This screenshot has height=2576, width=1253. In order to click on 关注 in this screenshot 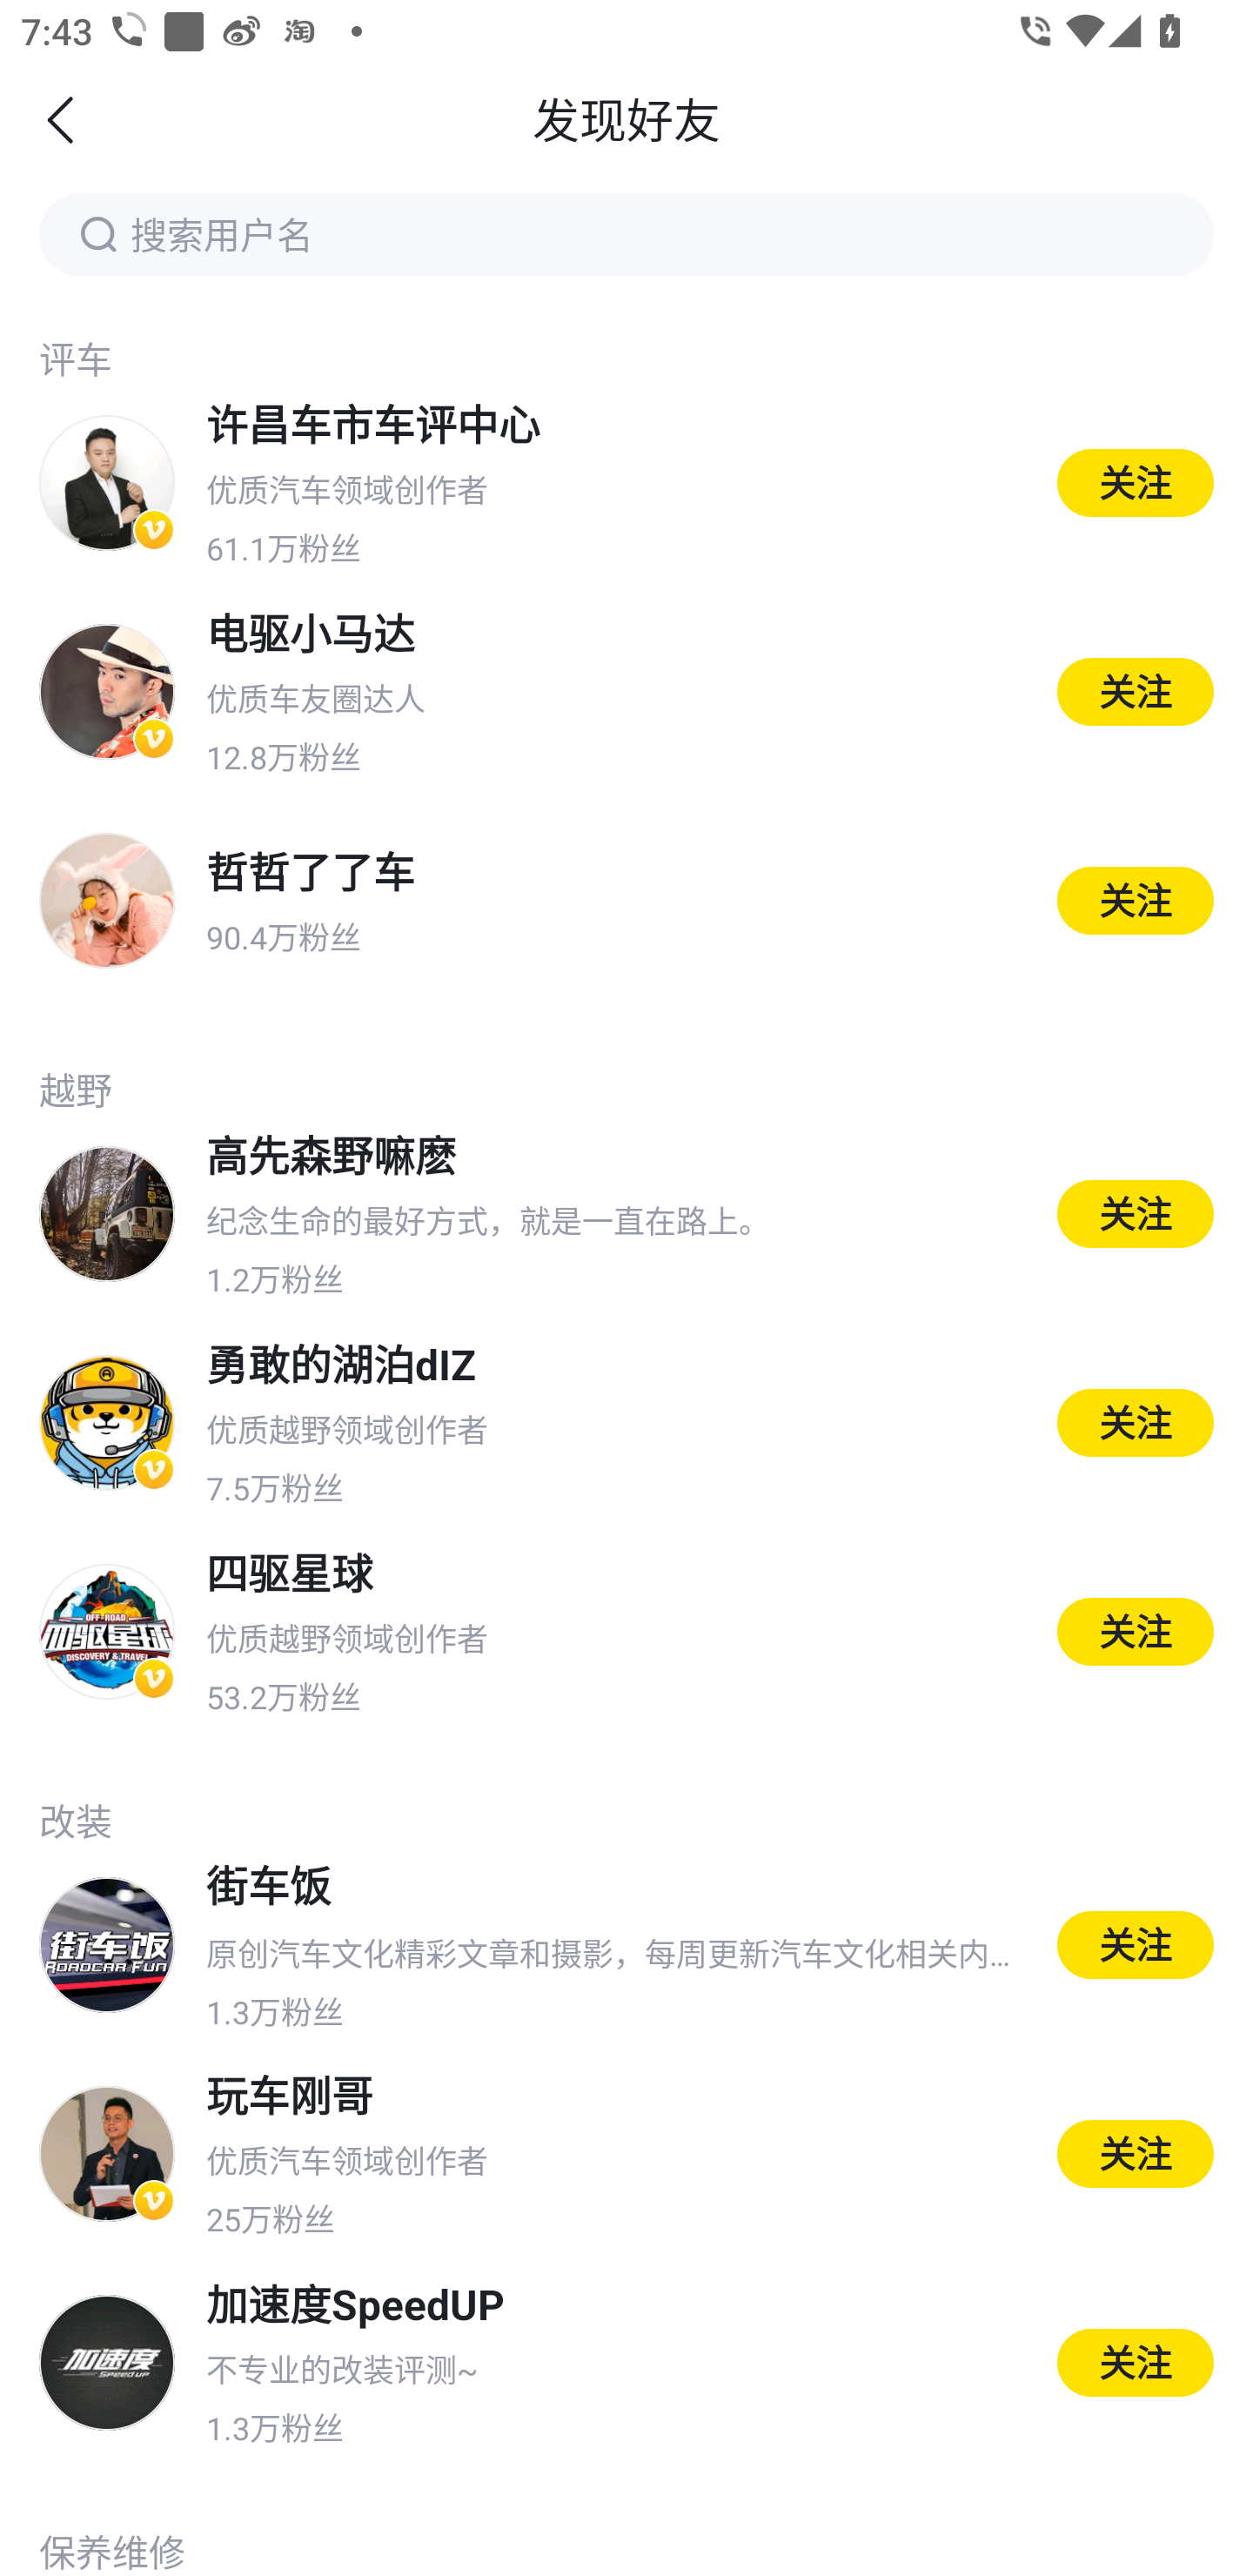, I will do `click(1136, 2153)`.